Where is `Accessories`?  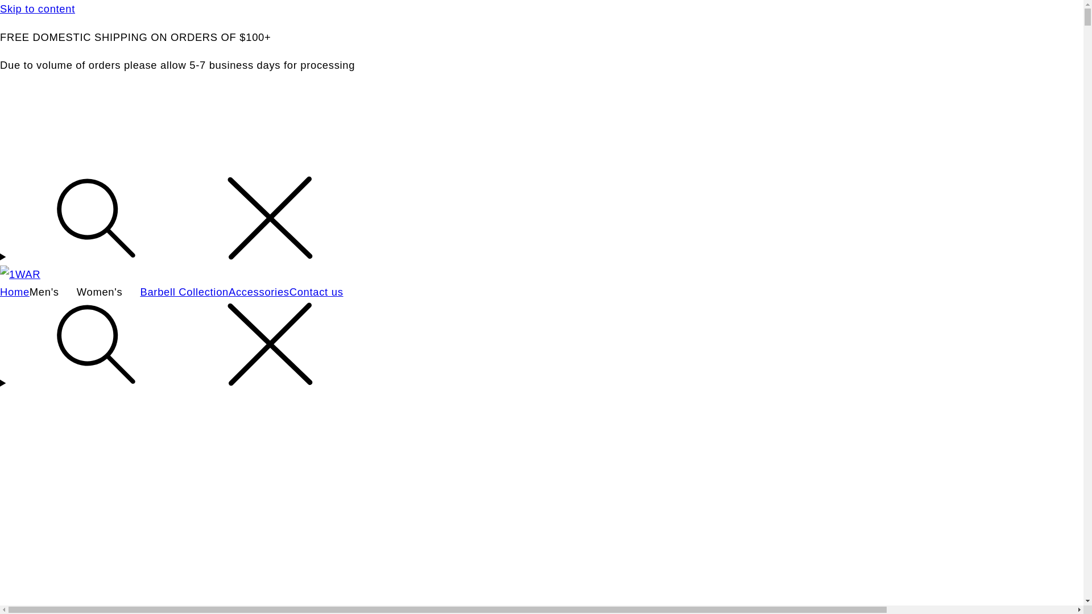 Accessories is located at coordinates (259, 292).